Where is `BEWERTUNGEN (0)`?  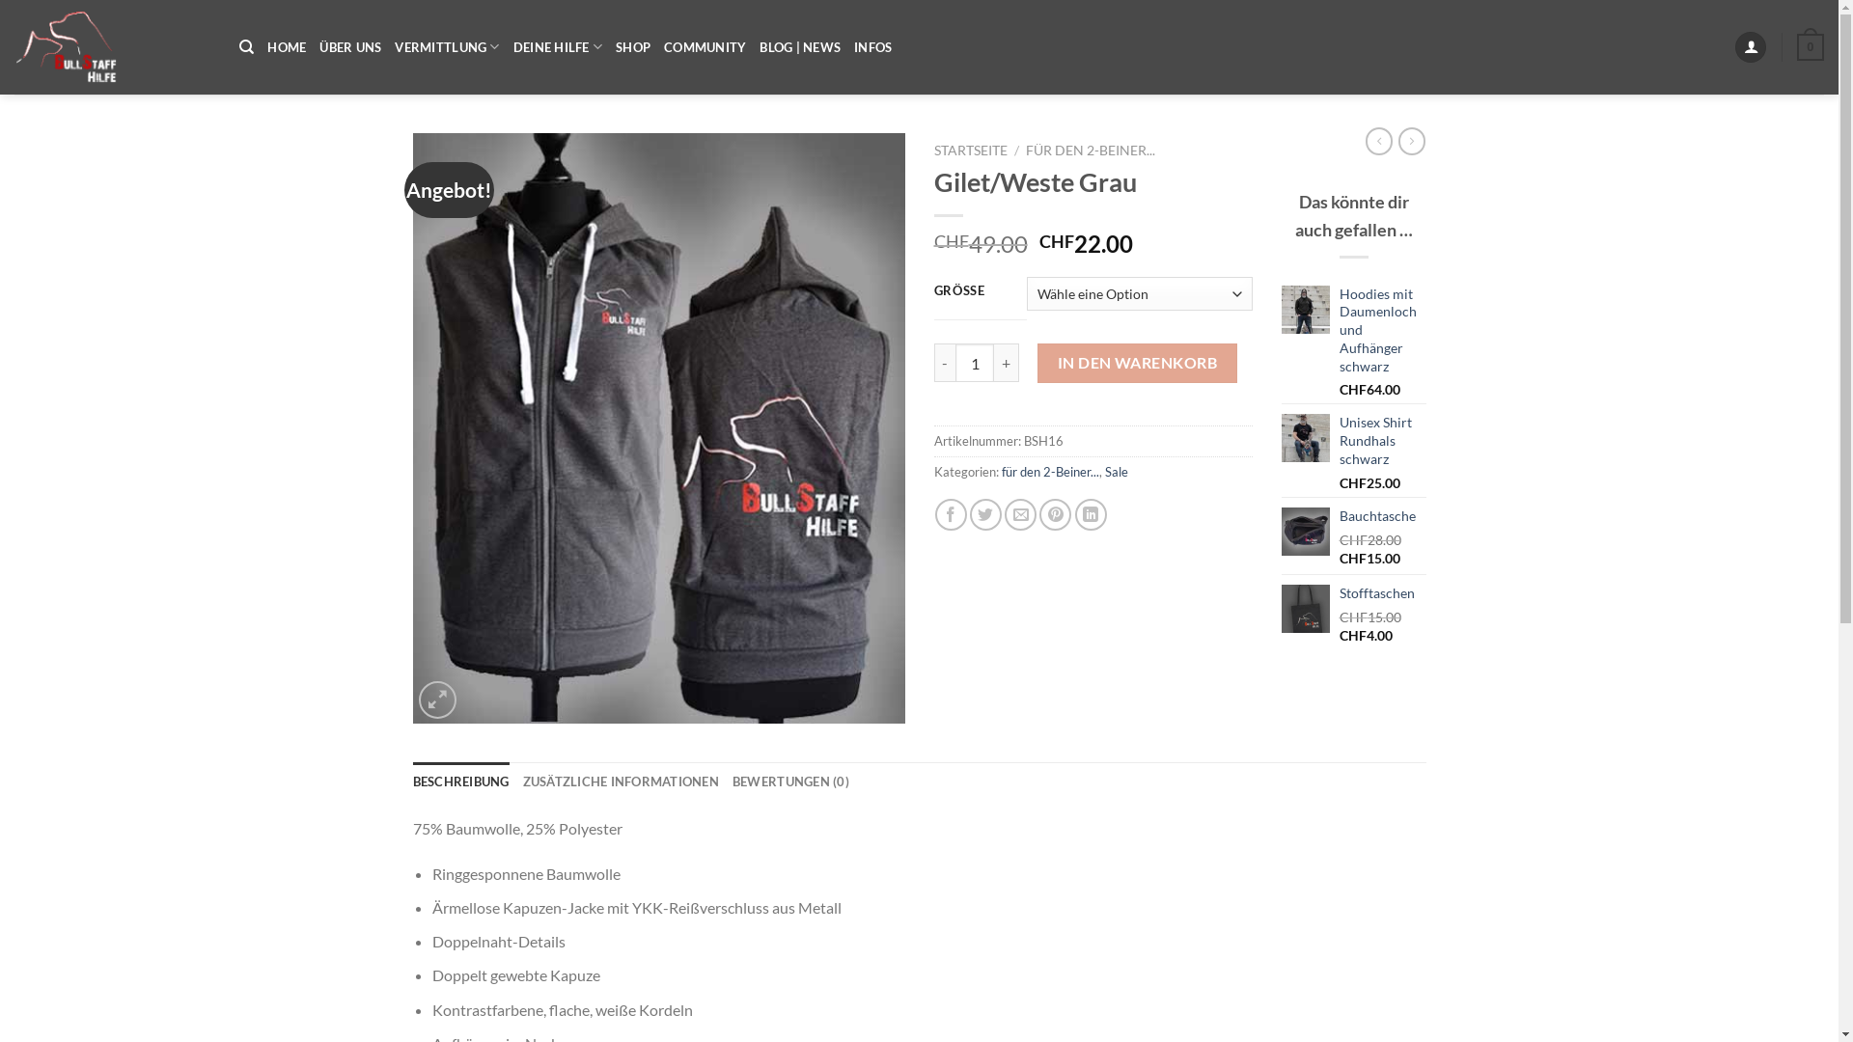
BEWERTUNGEN (0) is located at coordinates (791, 781).